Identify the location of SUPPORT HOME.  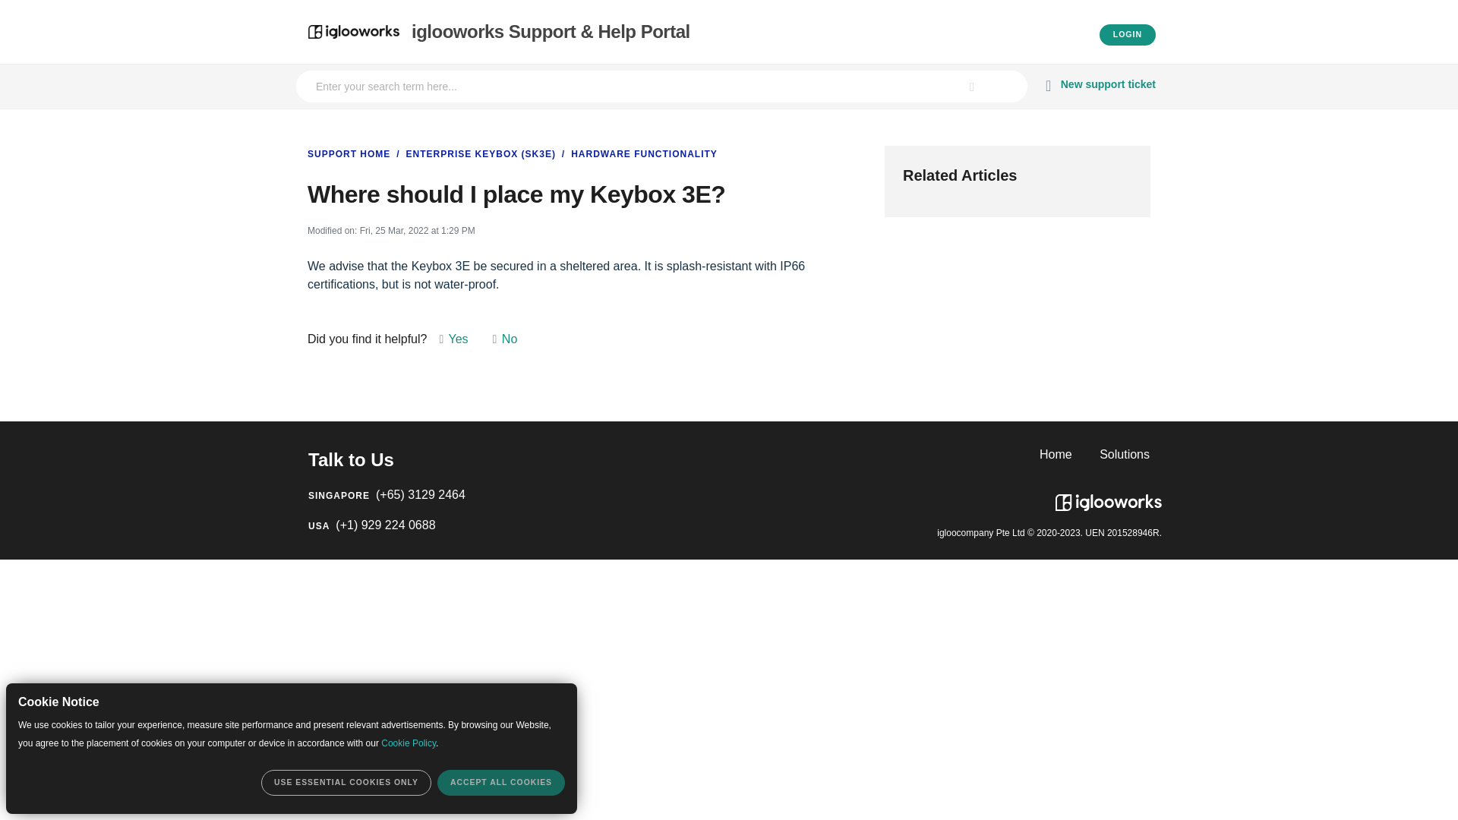
(349, 153).